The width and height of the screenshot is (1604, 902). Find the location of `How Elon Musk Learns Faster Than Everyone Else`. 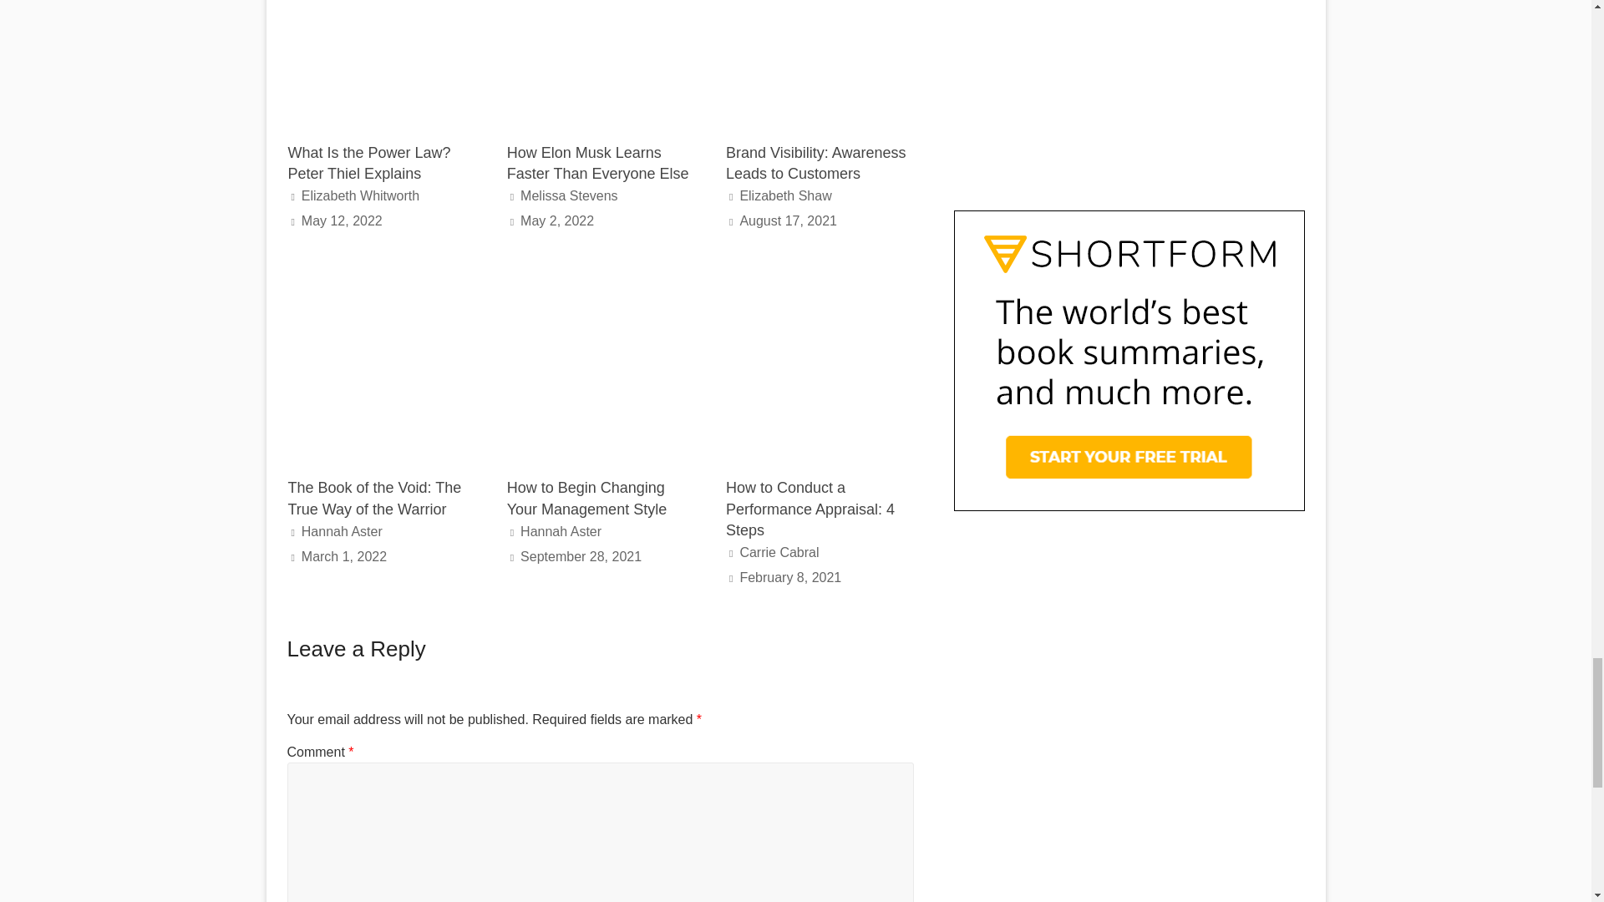

How Elon Musk Learns Faster Than Everyone Else is located at coordinates (600, 63).